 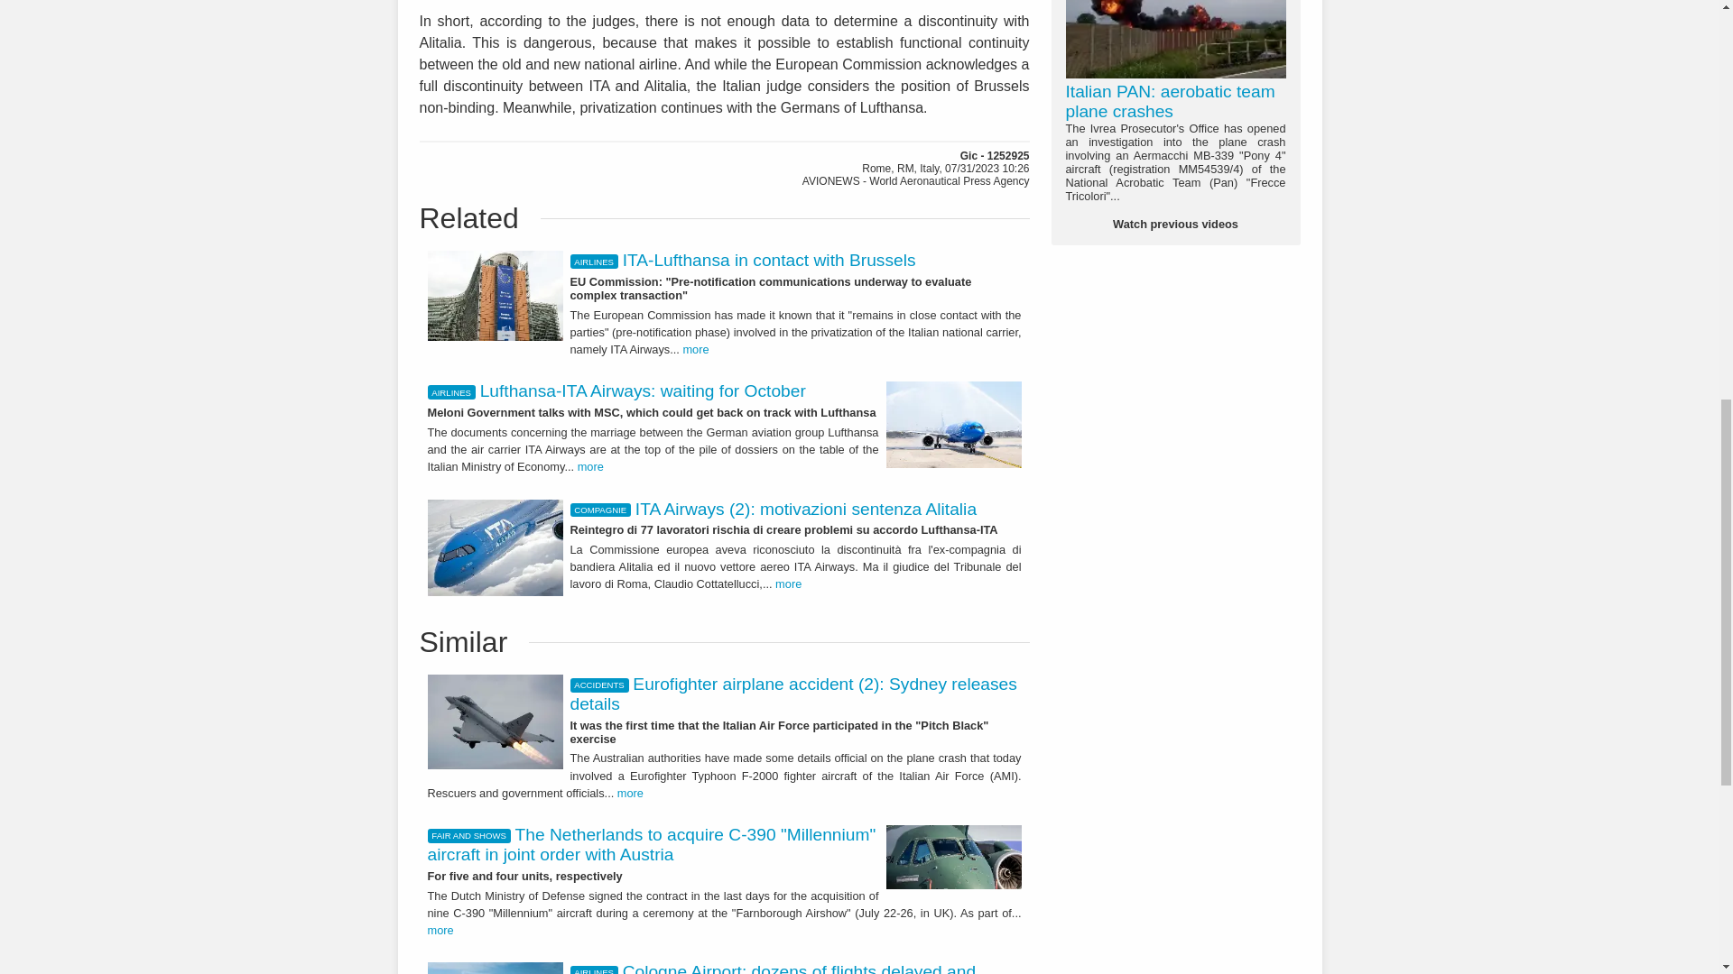 I want to click on ITA Airways, so click(x=953, y=425).